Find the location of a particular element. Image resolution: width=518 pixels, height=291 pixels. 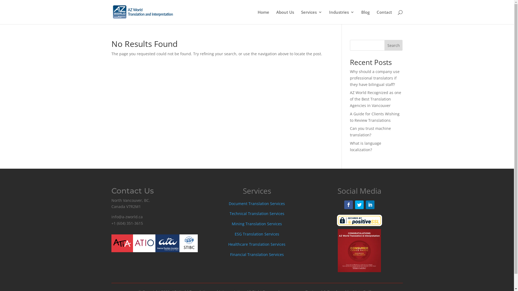

Financial Translation Services is located at coordinates (257, 254).